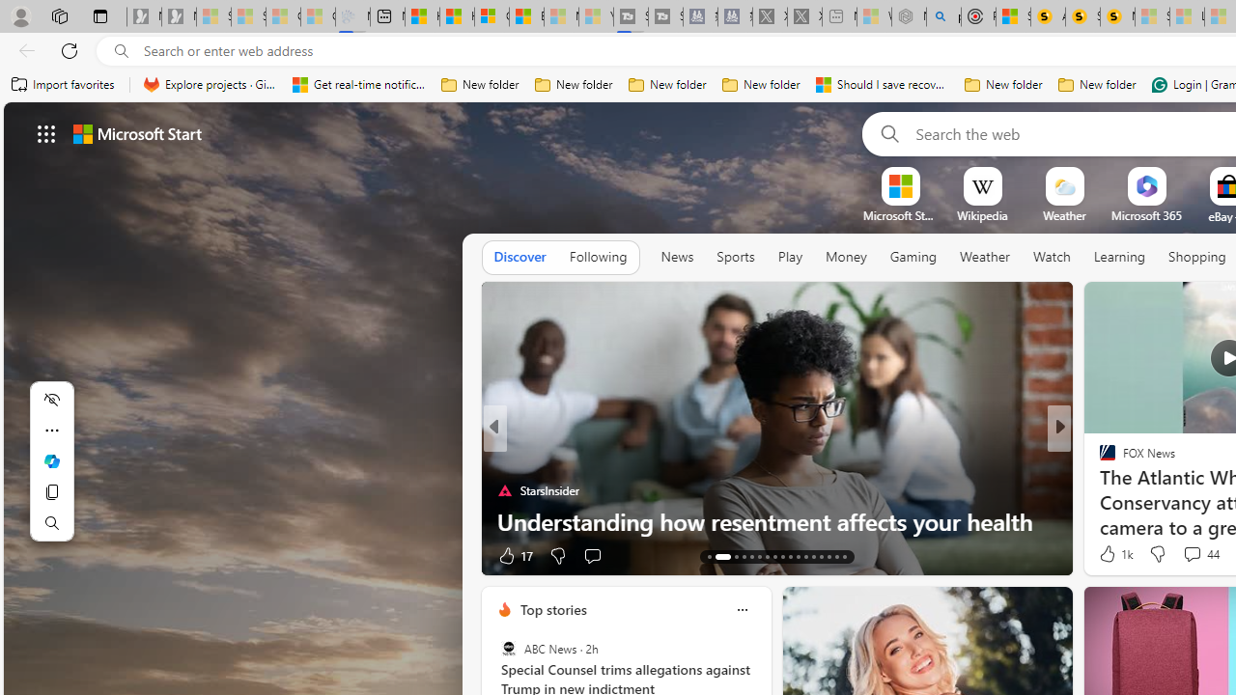 The image size is (1236, 695). Describe the element at coordinates (1120, 258) in the screenshot. I see `Learning` at that location.